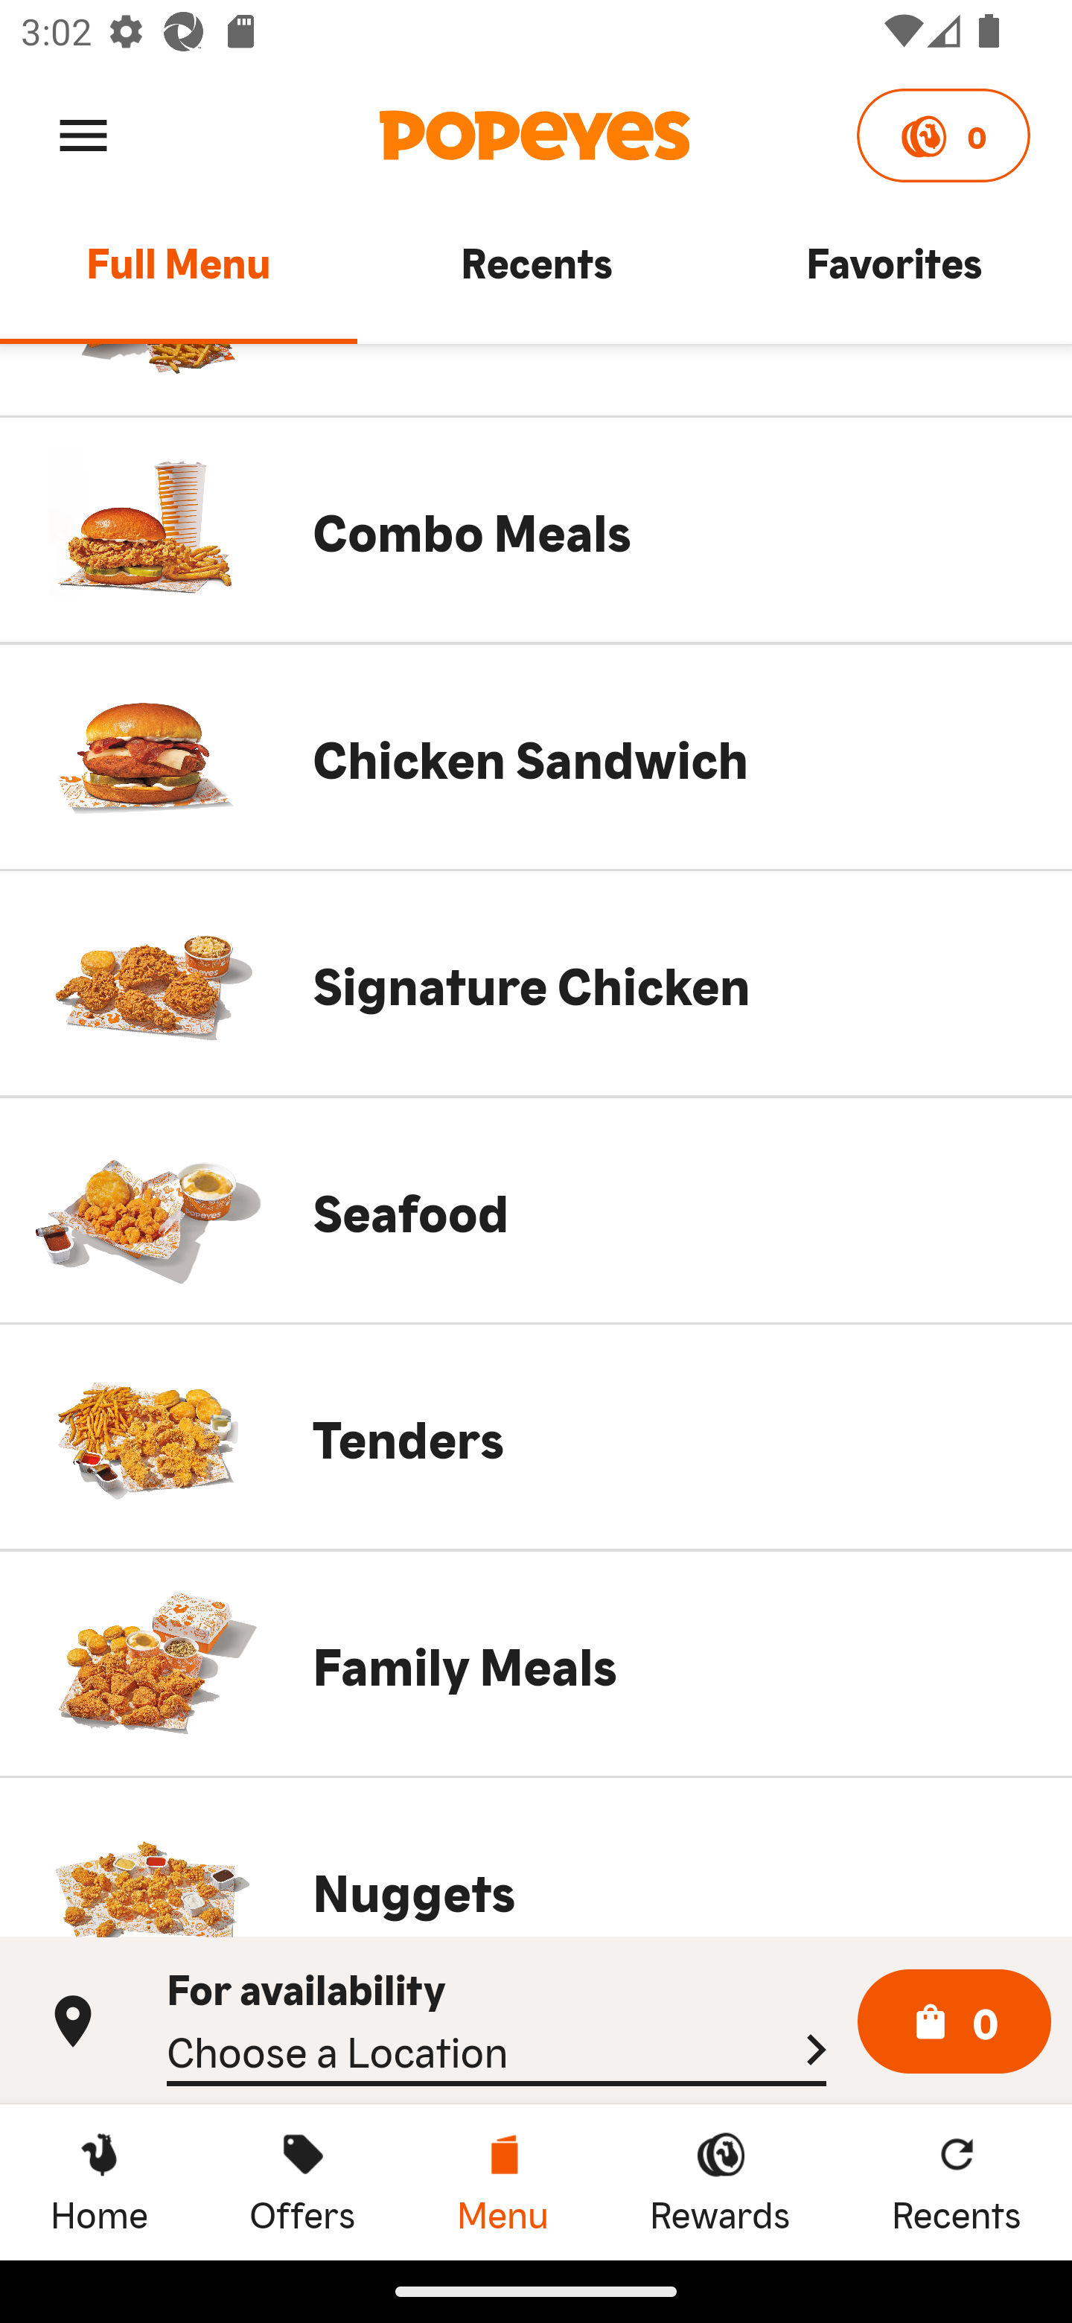 The image size is (1072, 2323). Describe the element at coordinates (536, 1857) in the screenshot. I see `Nuggets, Nuggets Nuggets Nuggets` at that location.